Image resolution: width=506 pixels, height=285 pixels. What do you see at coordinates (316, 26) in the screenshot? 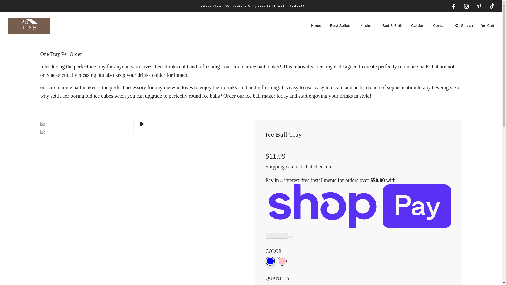
I see `Home` at bounding box center [316, 26].